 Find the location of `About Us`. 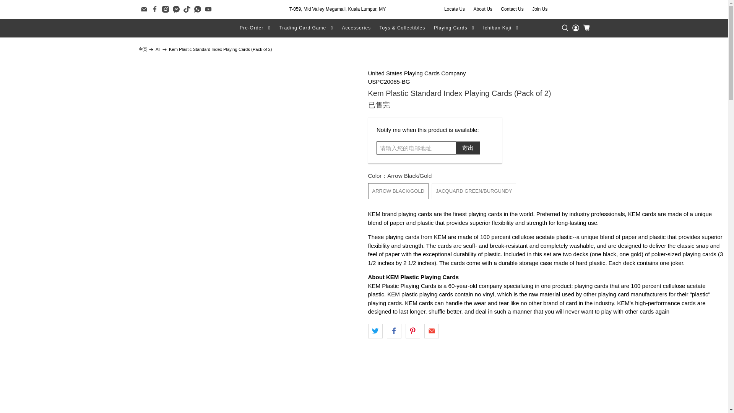

About Us is located at coordinates (482, 9).